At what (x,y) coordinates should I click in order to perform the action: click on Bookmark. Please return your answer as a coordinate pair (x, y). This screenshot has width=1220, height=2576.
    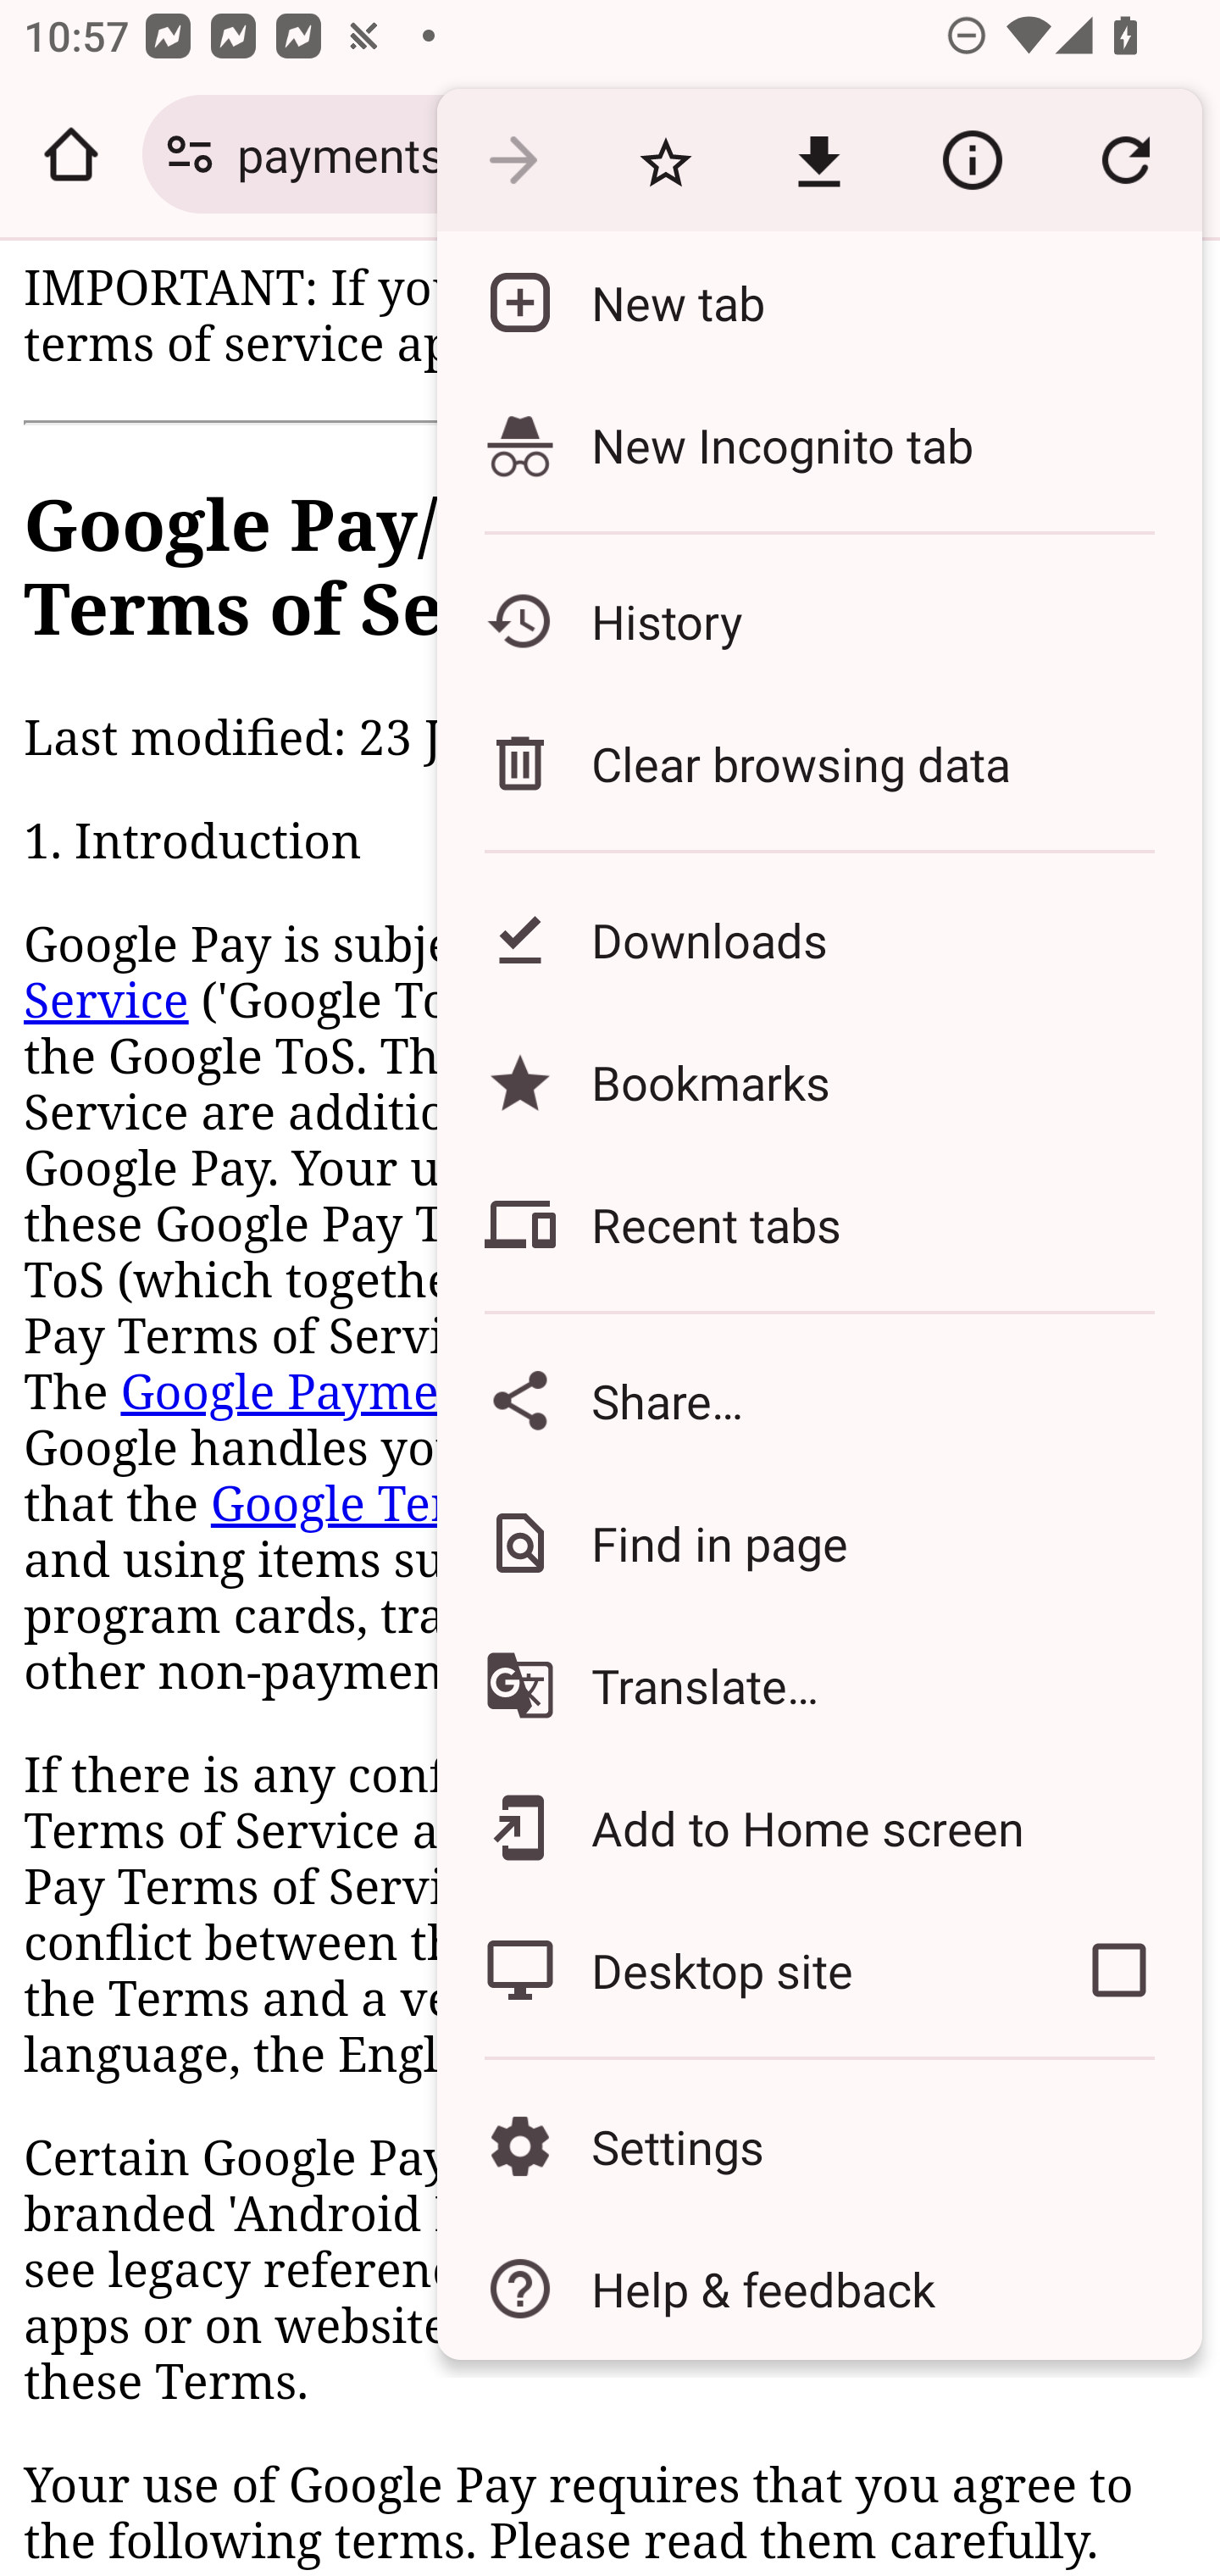
    Looking at the image, I should click on (665, 161).